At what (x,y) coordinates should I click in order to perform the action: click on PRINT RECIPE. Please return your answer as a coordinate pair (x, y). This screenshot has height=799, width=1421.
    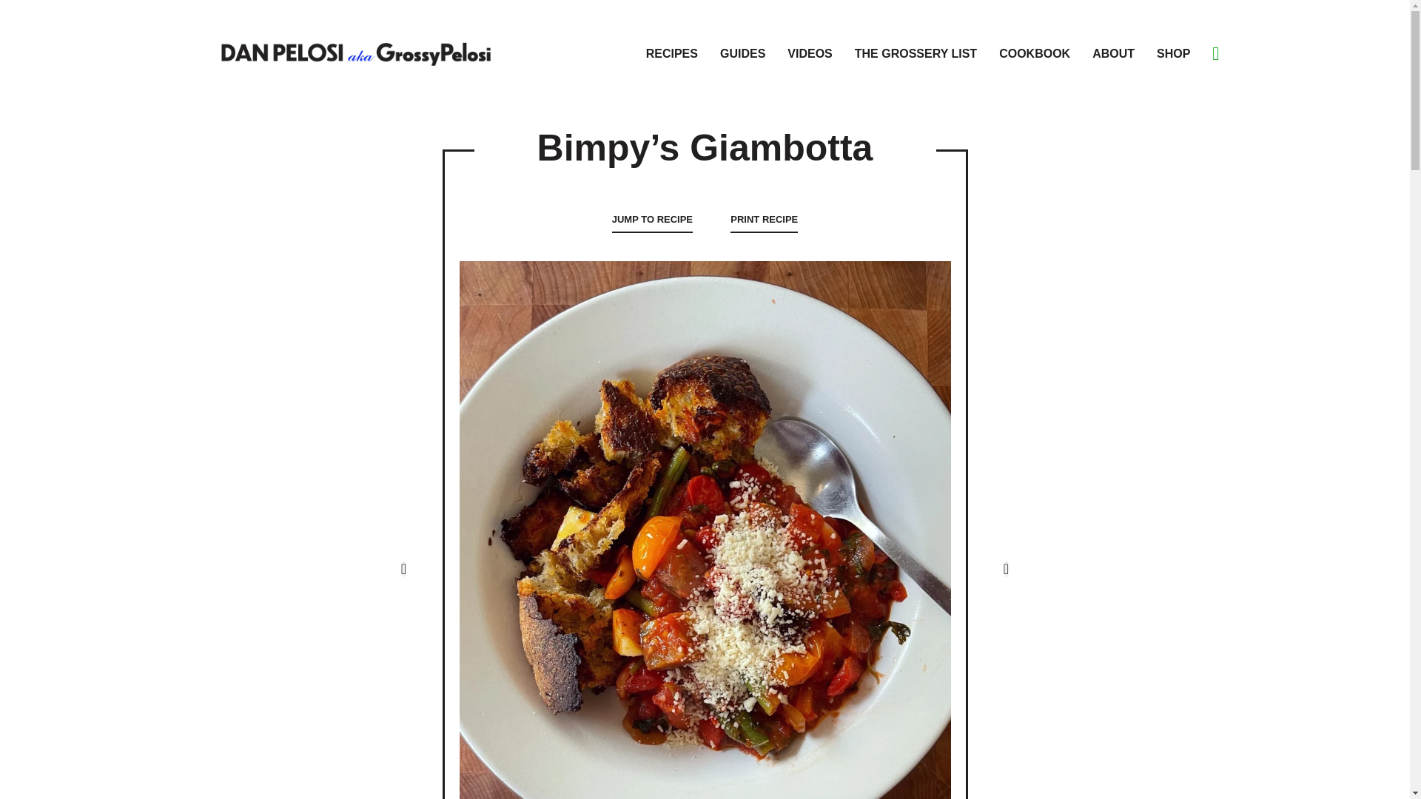
    Looking at the image, I should click on (764, 220).